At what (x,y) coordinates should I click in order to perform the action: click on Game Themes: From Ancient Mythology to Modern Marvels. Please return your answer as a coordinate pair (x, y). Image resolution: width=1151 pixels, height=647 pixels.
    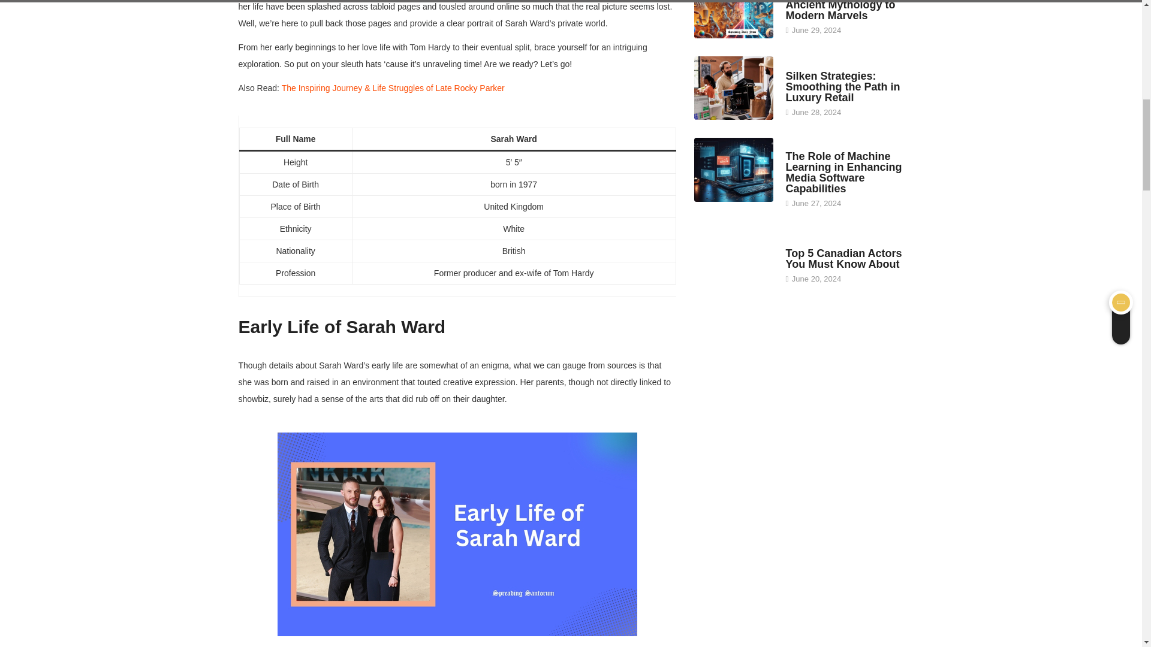
    Looking at the image, I should click on (840, 11).